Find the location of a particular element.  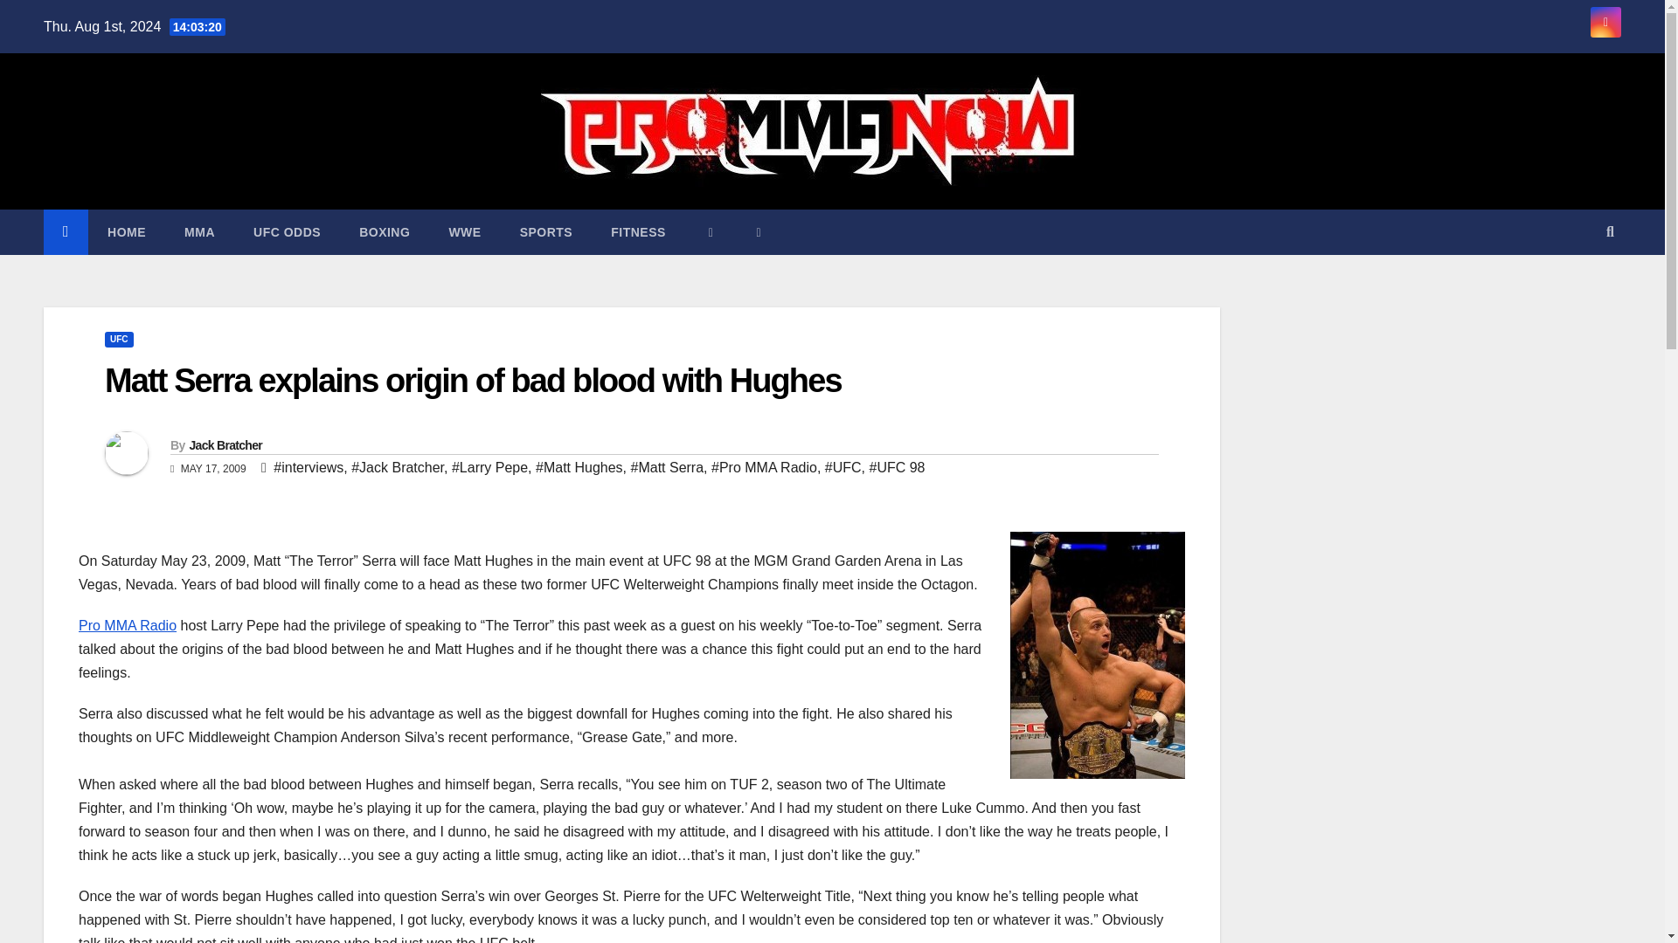

BOXING is located at coordinates (385, 231).